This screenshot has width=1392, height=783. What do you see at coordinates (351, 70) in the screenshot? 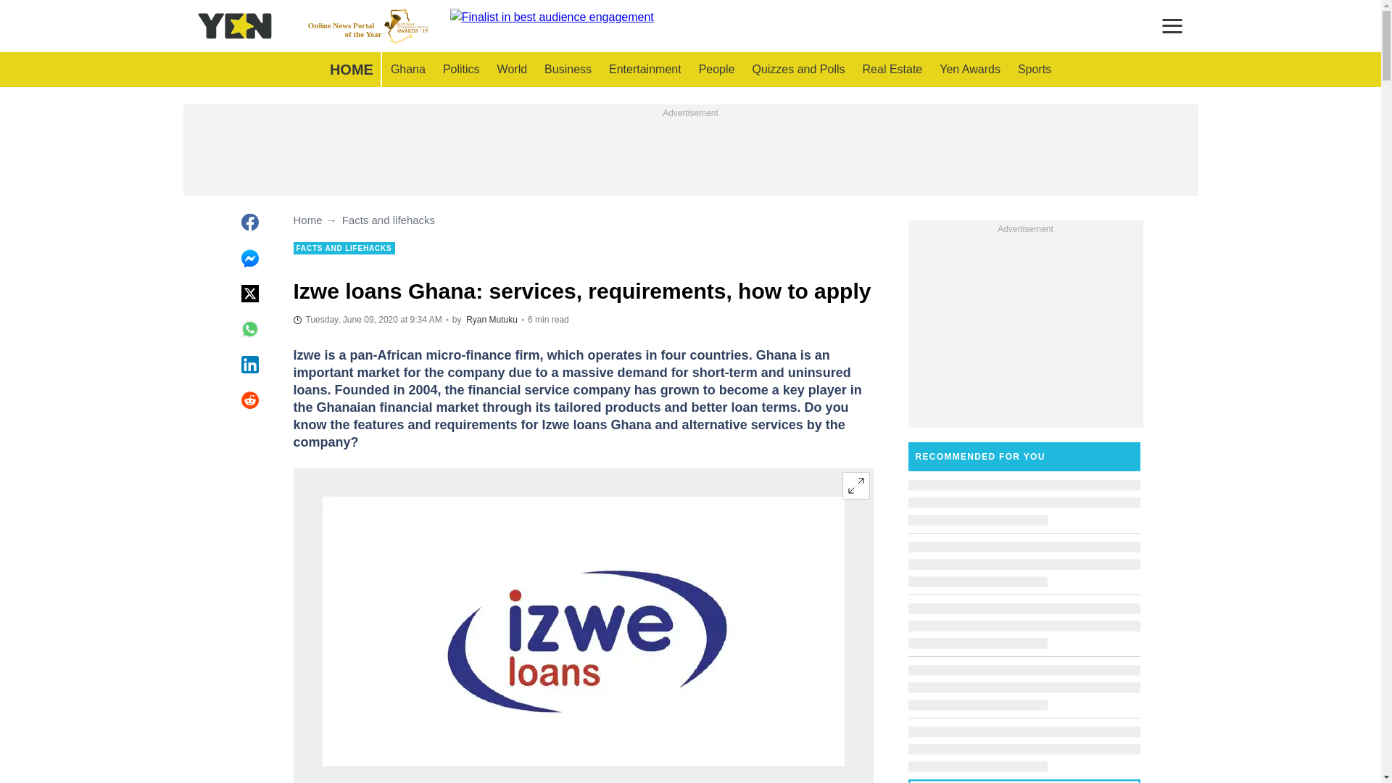
I see `People` at bounding box center [351, 70].